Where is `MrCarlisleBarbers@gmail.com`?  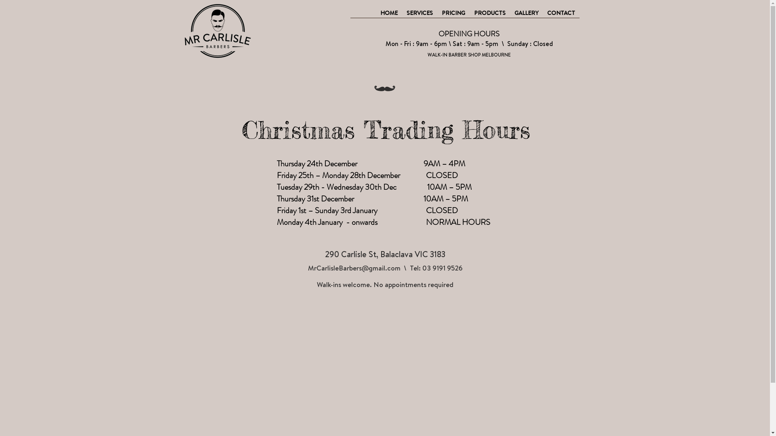 MrCarlisleBarbers@gmail.com is located at coordinates (354, 268).